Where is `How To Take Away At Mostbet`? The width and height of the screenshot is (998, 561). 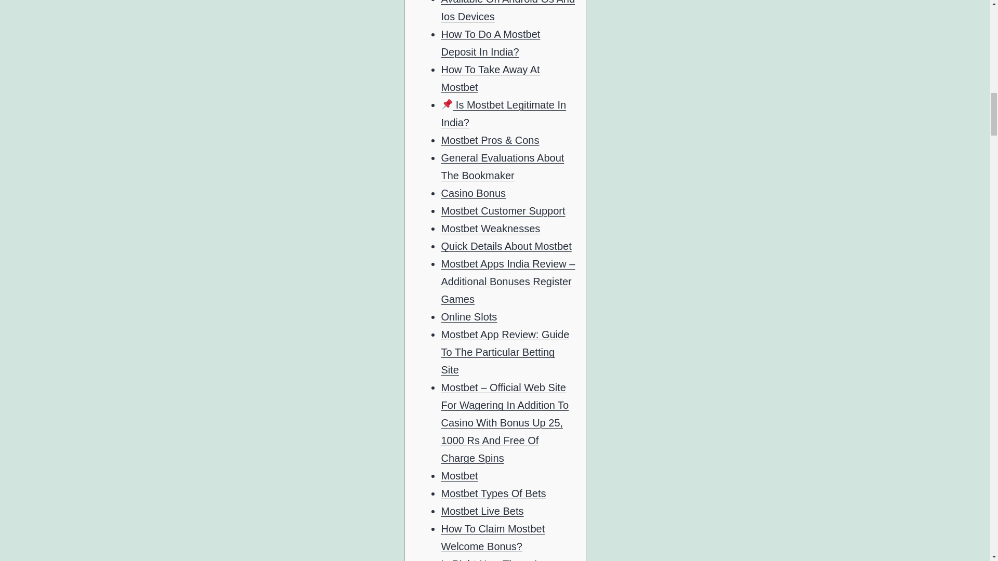 How To Take Away At Mostbet is located at coordinates (490, 78).